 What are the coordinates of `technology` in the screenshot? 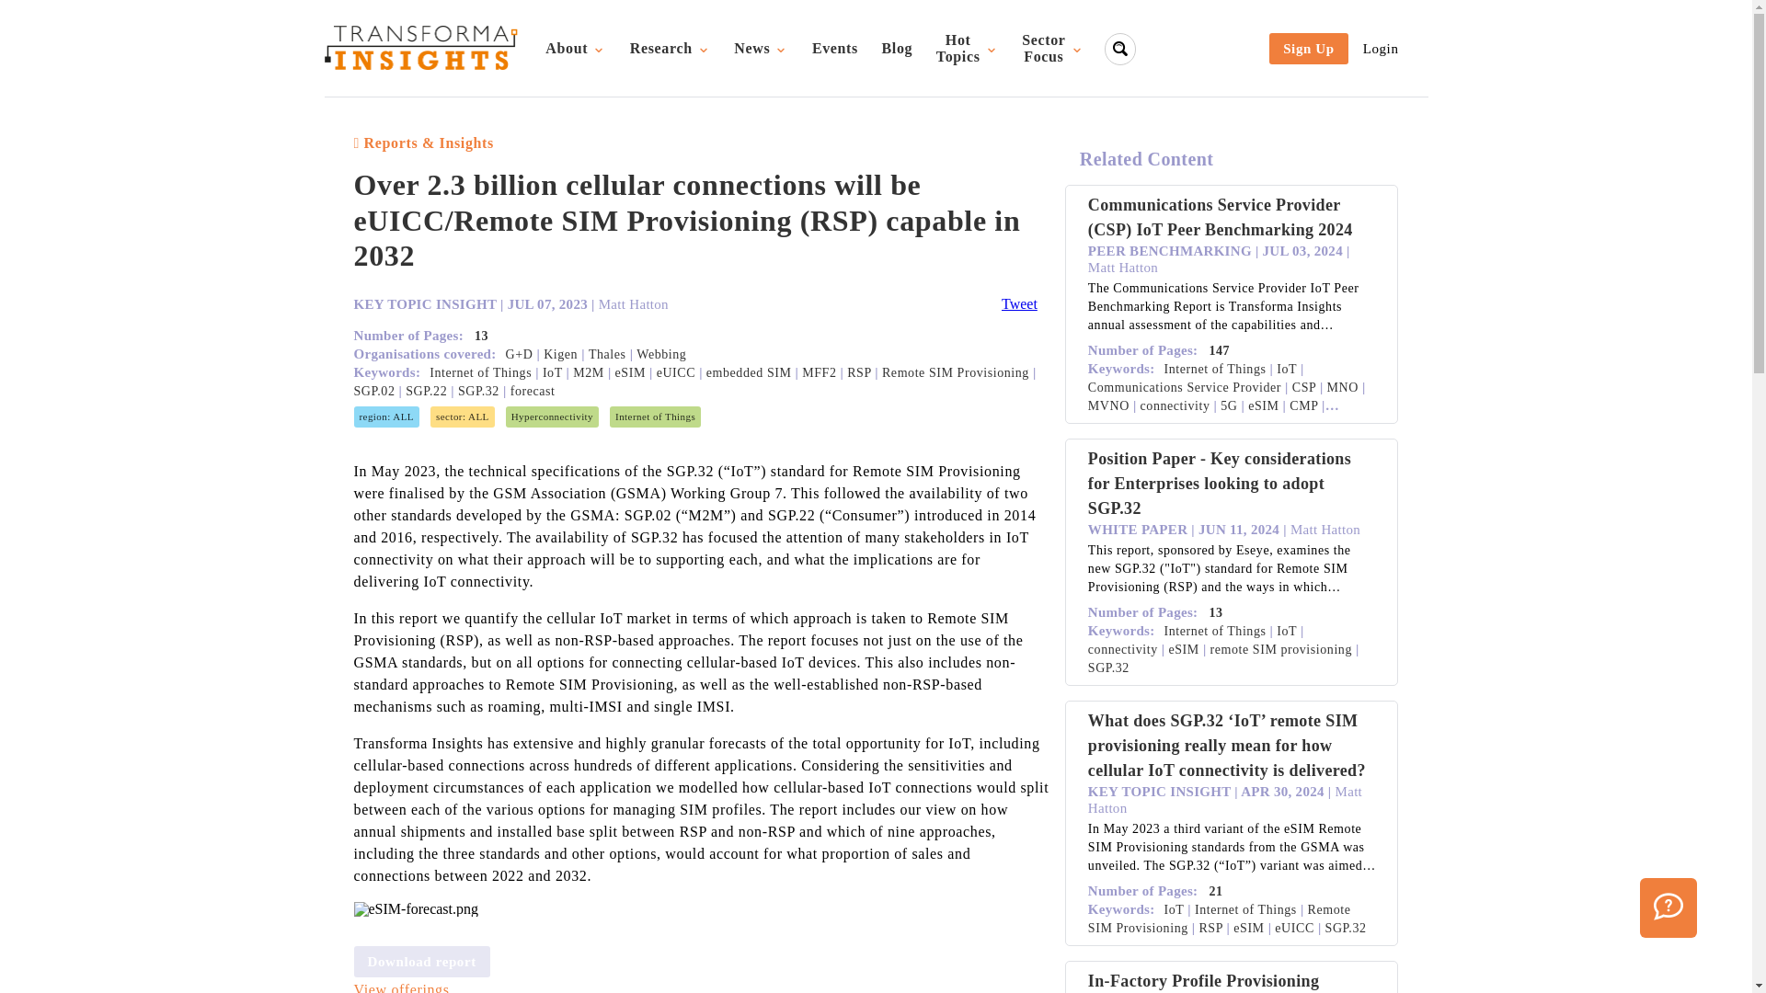 It's located at (574, 48).